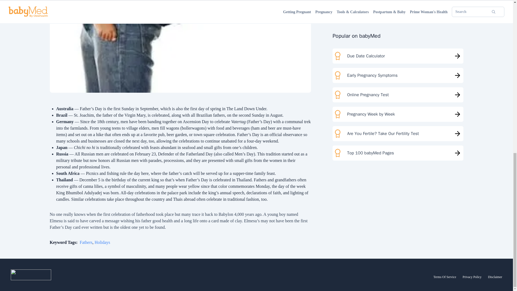 This screenshot has height=291, width=517. I want to click on Privacy Policy, so click(472, 277).